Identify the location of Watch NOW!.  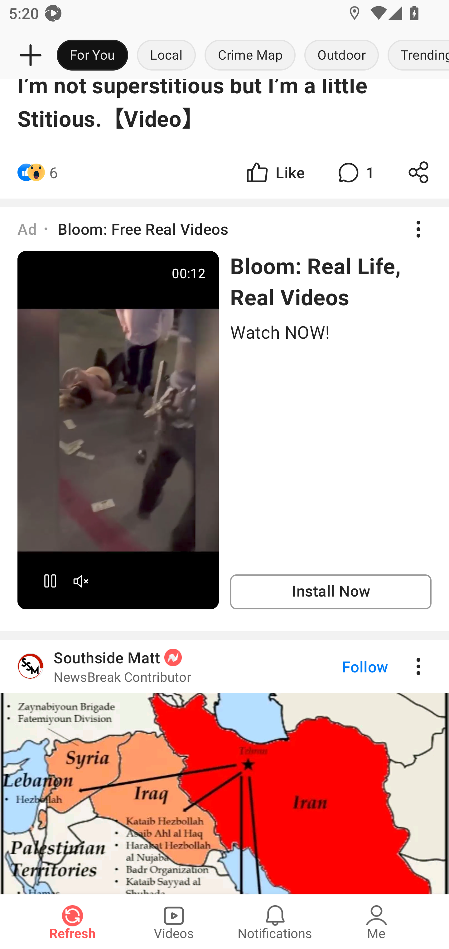
(331, 332).